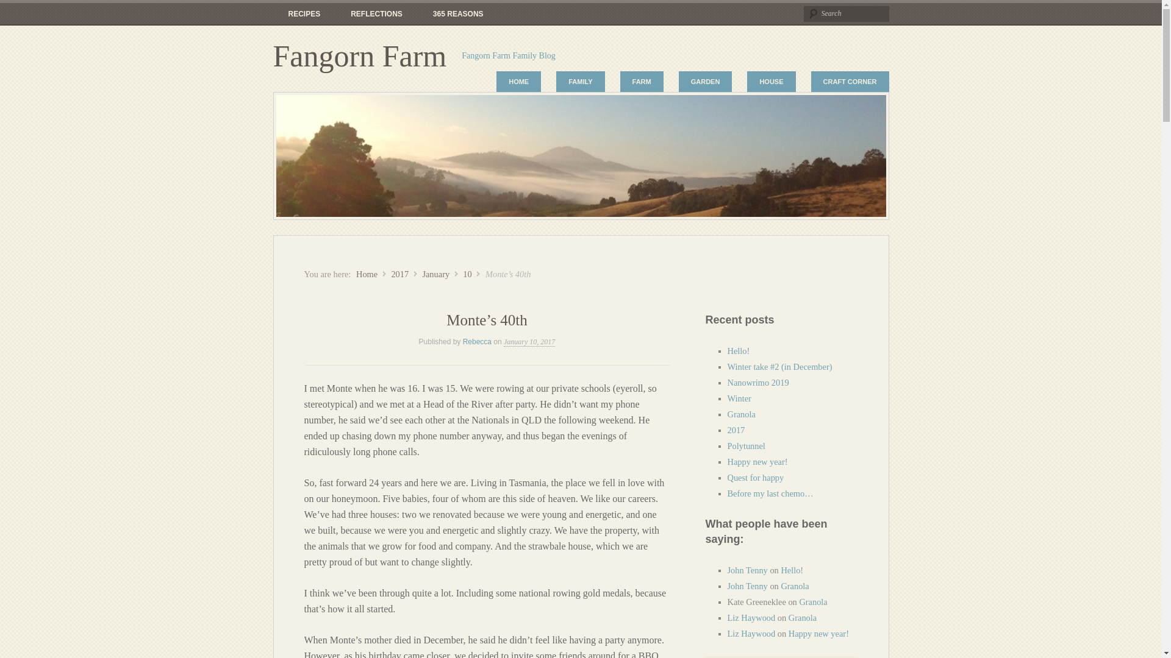 Image resolution: width=1171 pixels, height=658 pixels. Describe the element at coordinates (738, 351) in the screenshot. I see `Hello!` at that location.